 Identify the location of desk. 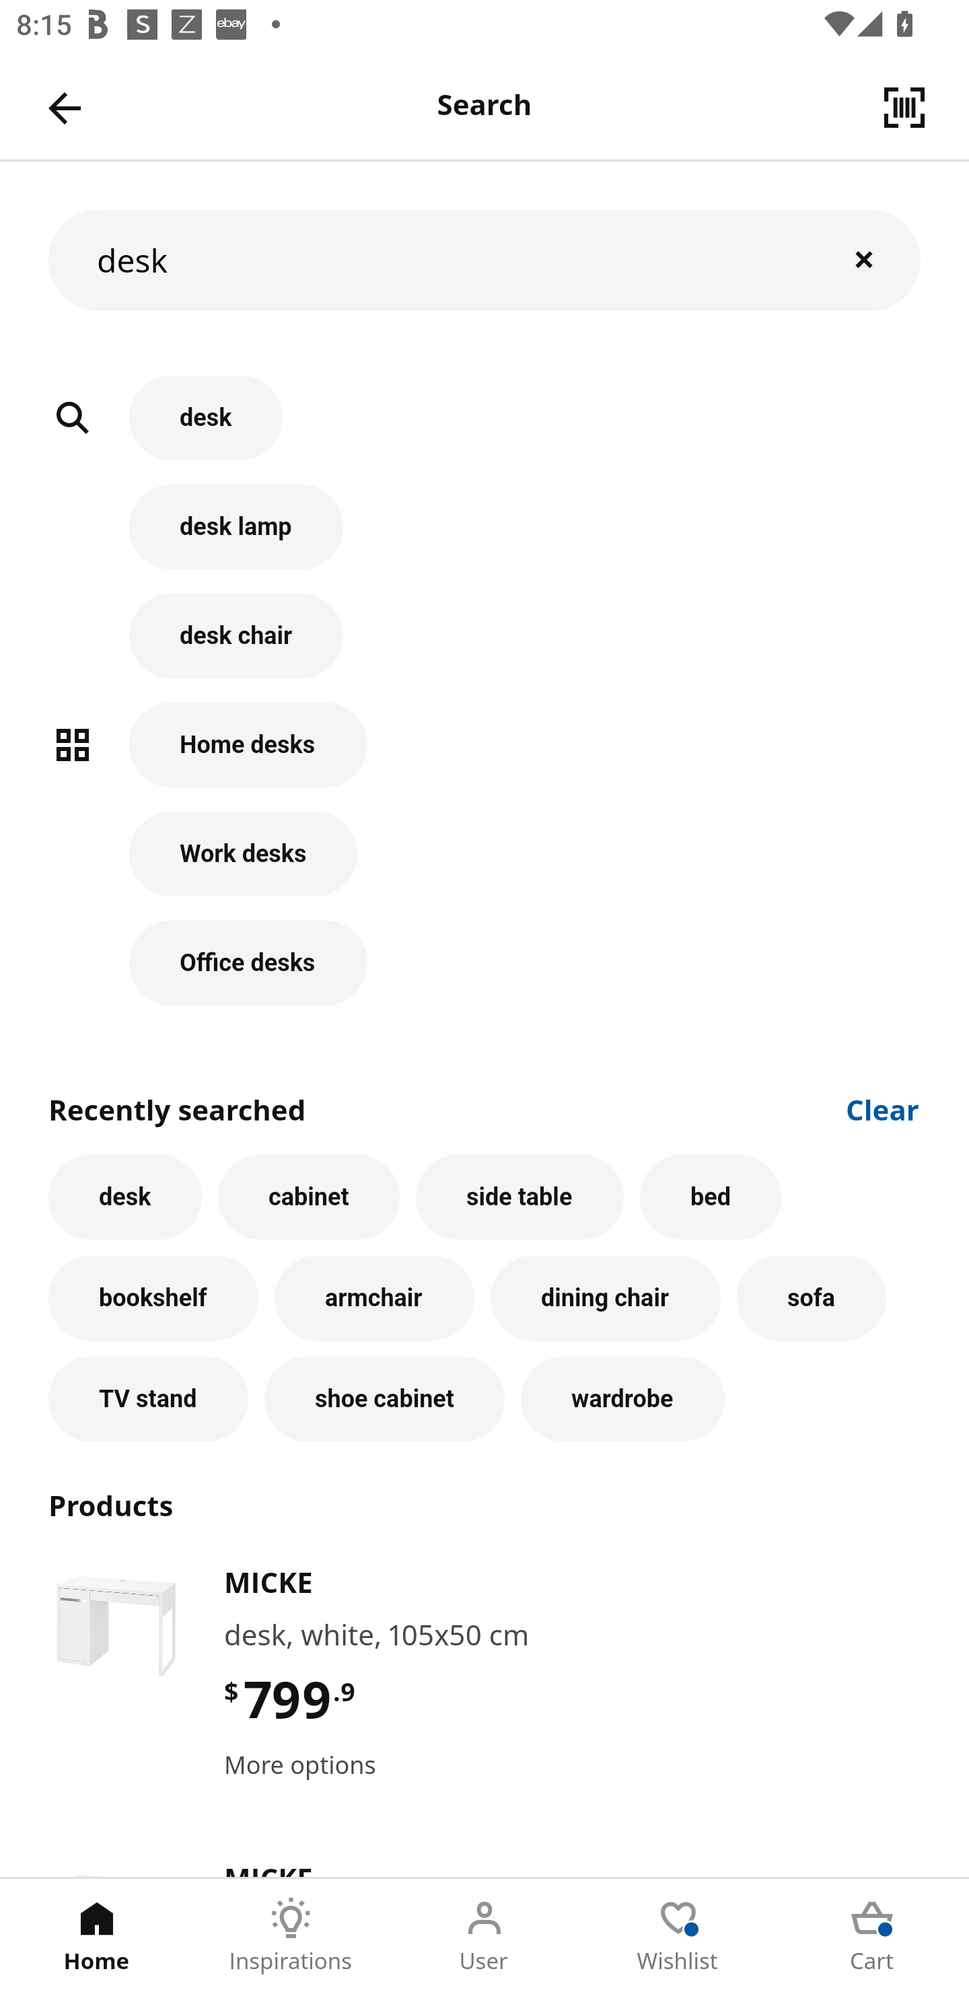
(485, 260).